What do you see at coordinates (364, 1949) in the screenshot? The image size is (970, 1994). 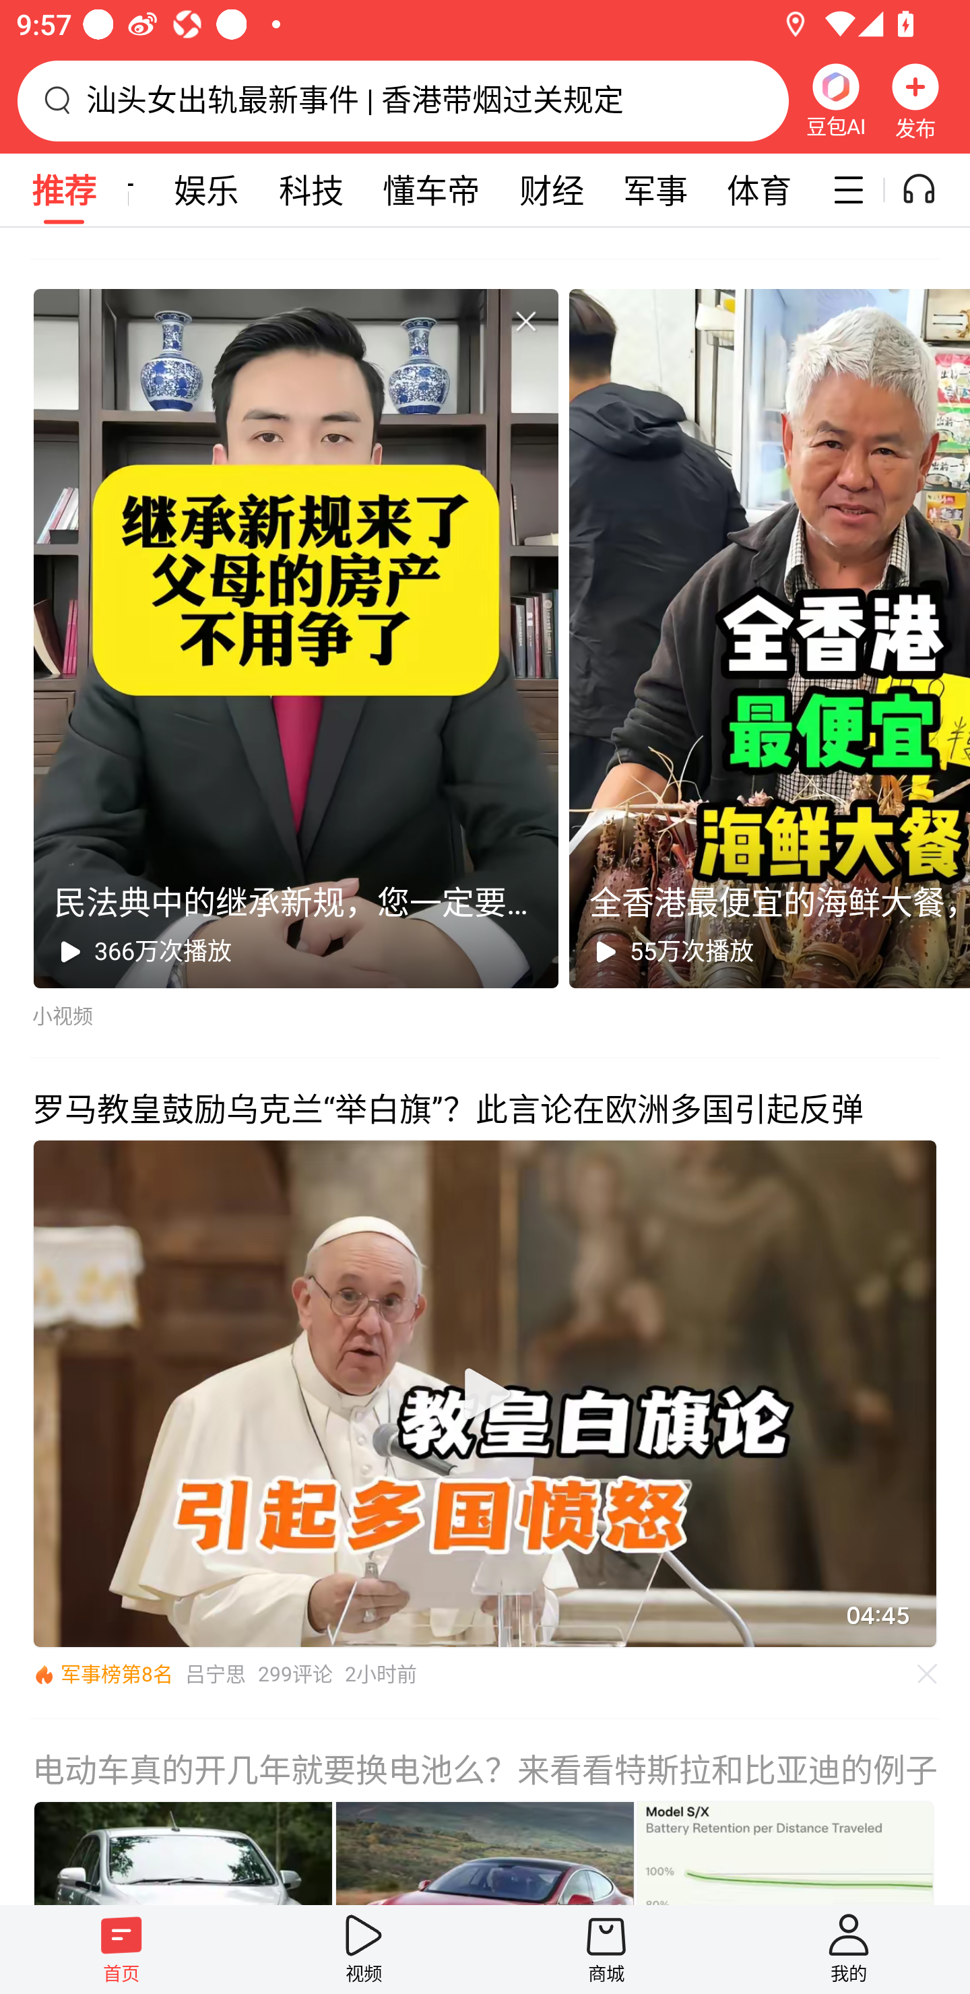 I see `视频` at bounding box center [364, 1949].